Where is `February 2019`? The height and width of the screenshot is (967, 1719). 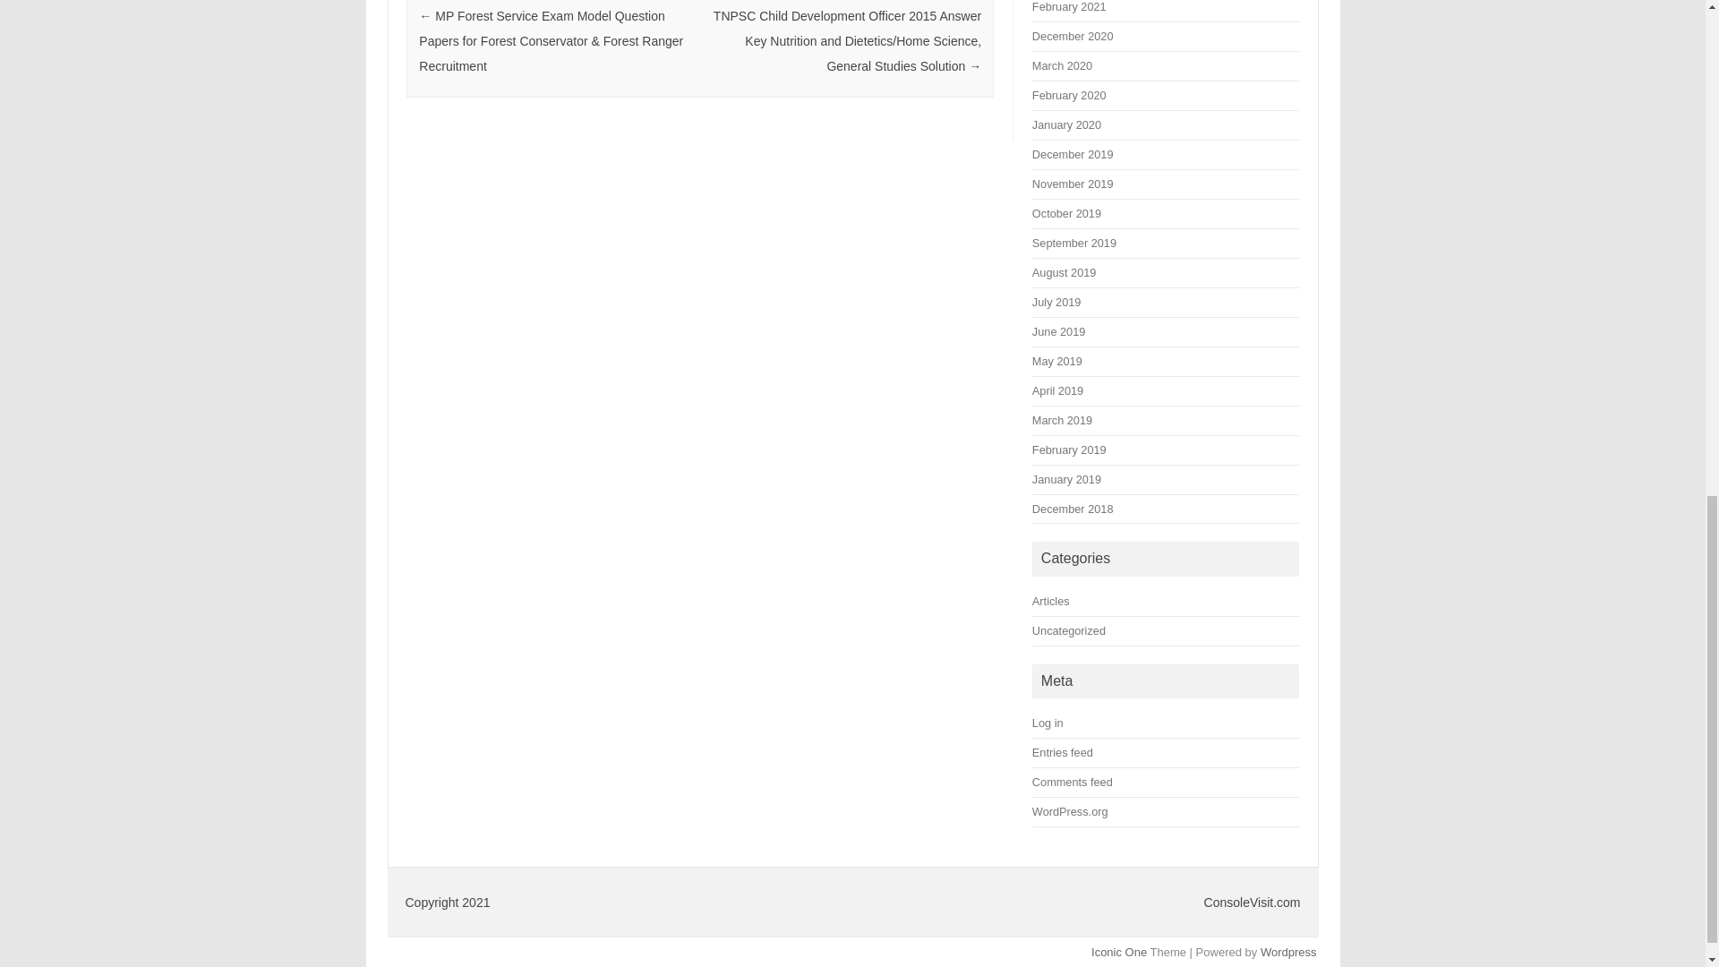
February 2019 is located at coordinates (1069, 449).